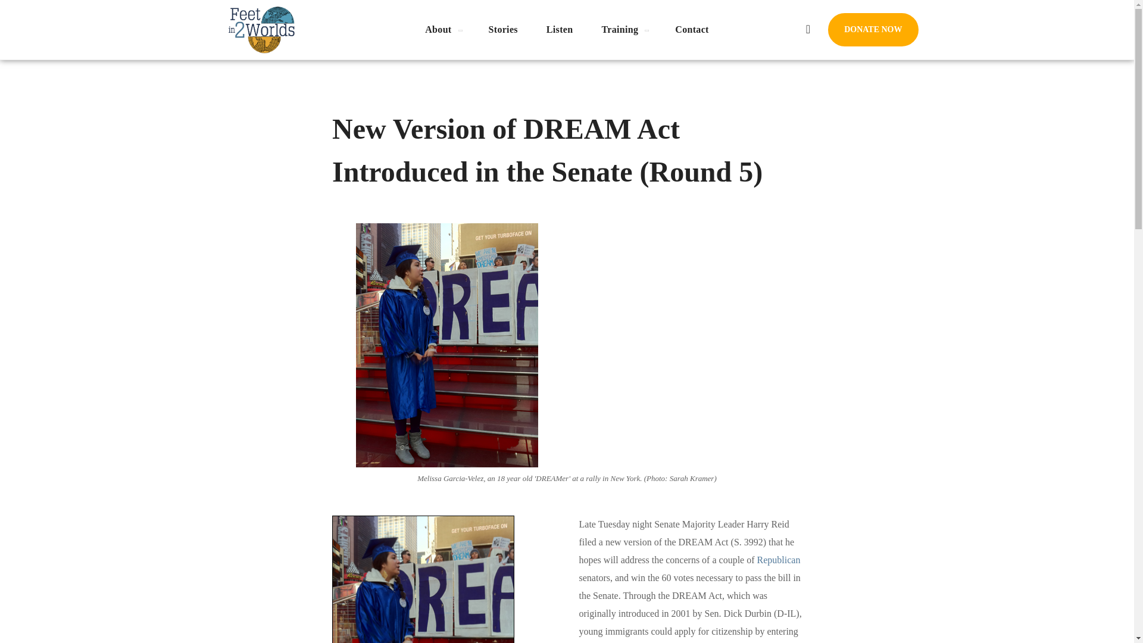  Describe the element at coordinates (691, 30) in the screenshot. I see `Contact` at that location.